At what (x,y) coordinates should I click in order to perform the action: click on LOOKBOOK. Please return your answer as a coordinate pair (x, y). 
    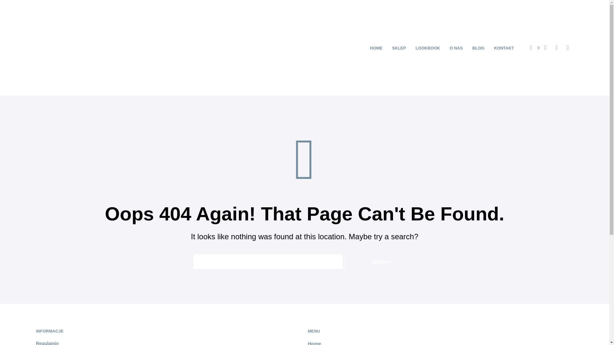
    Looking at the image, I should click on (428, 48).